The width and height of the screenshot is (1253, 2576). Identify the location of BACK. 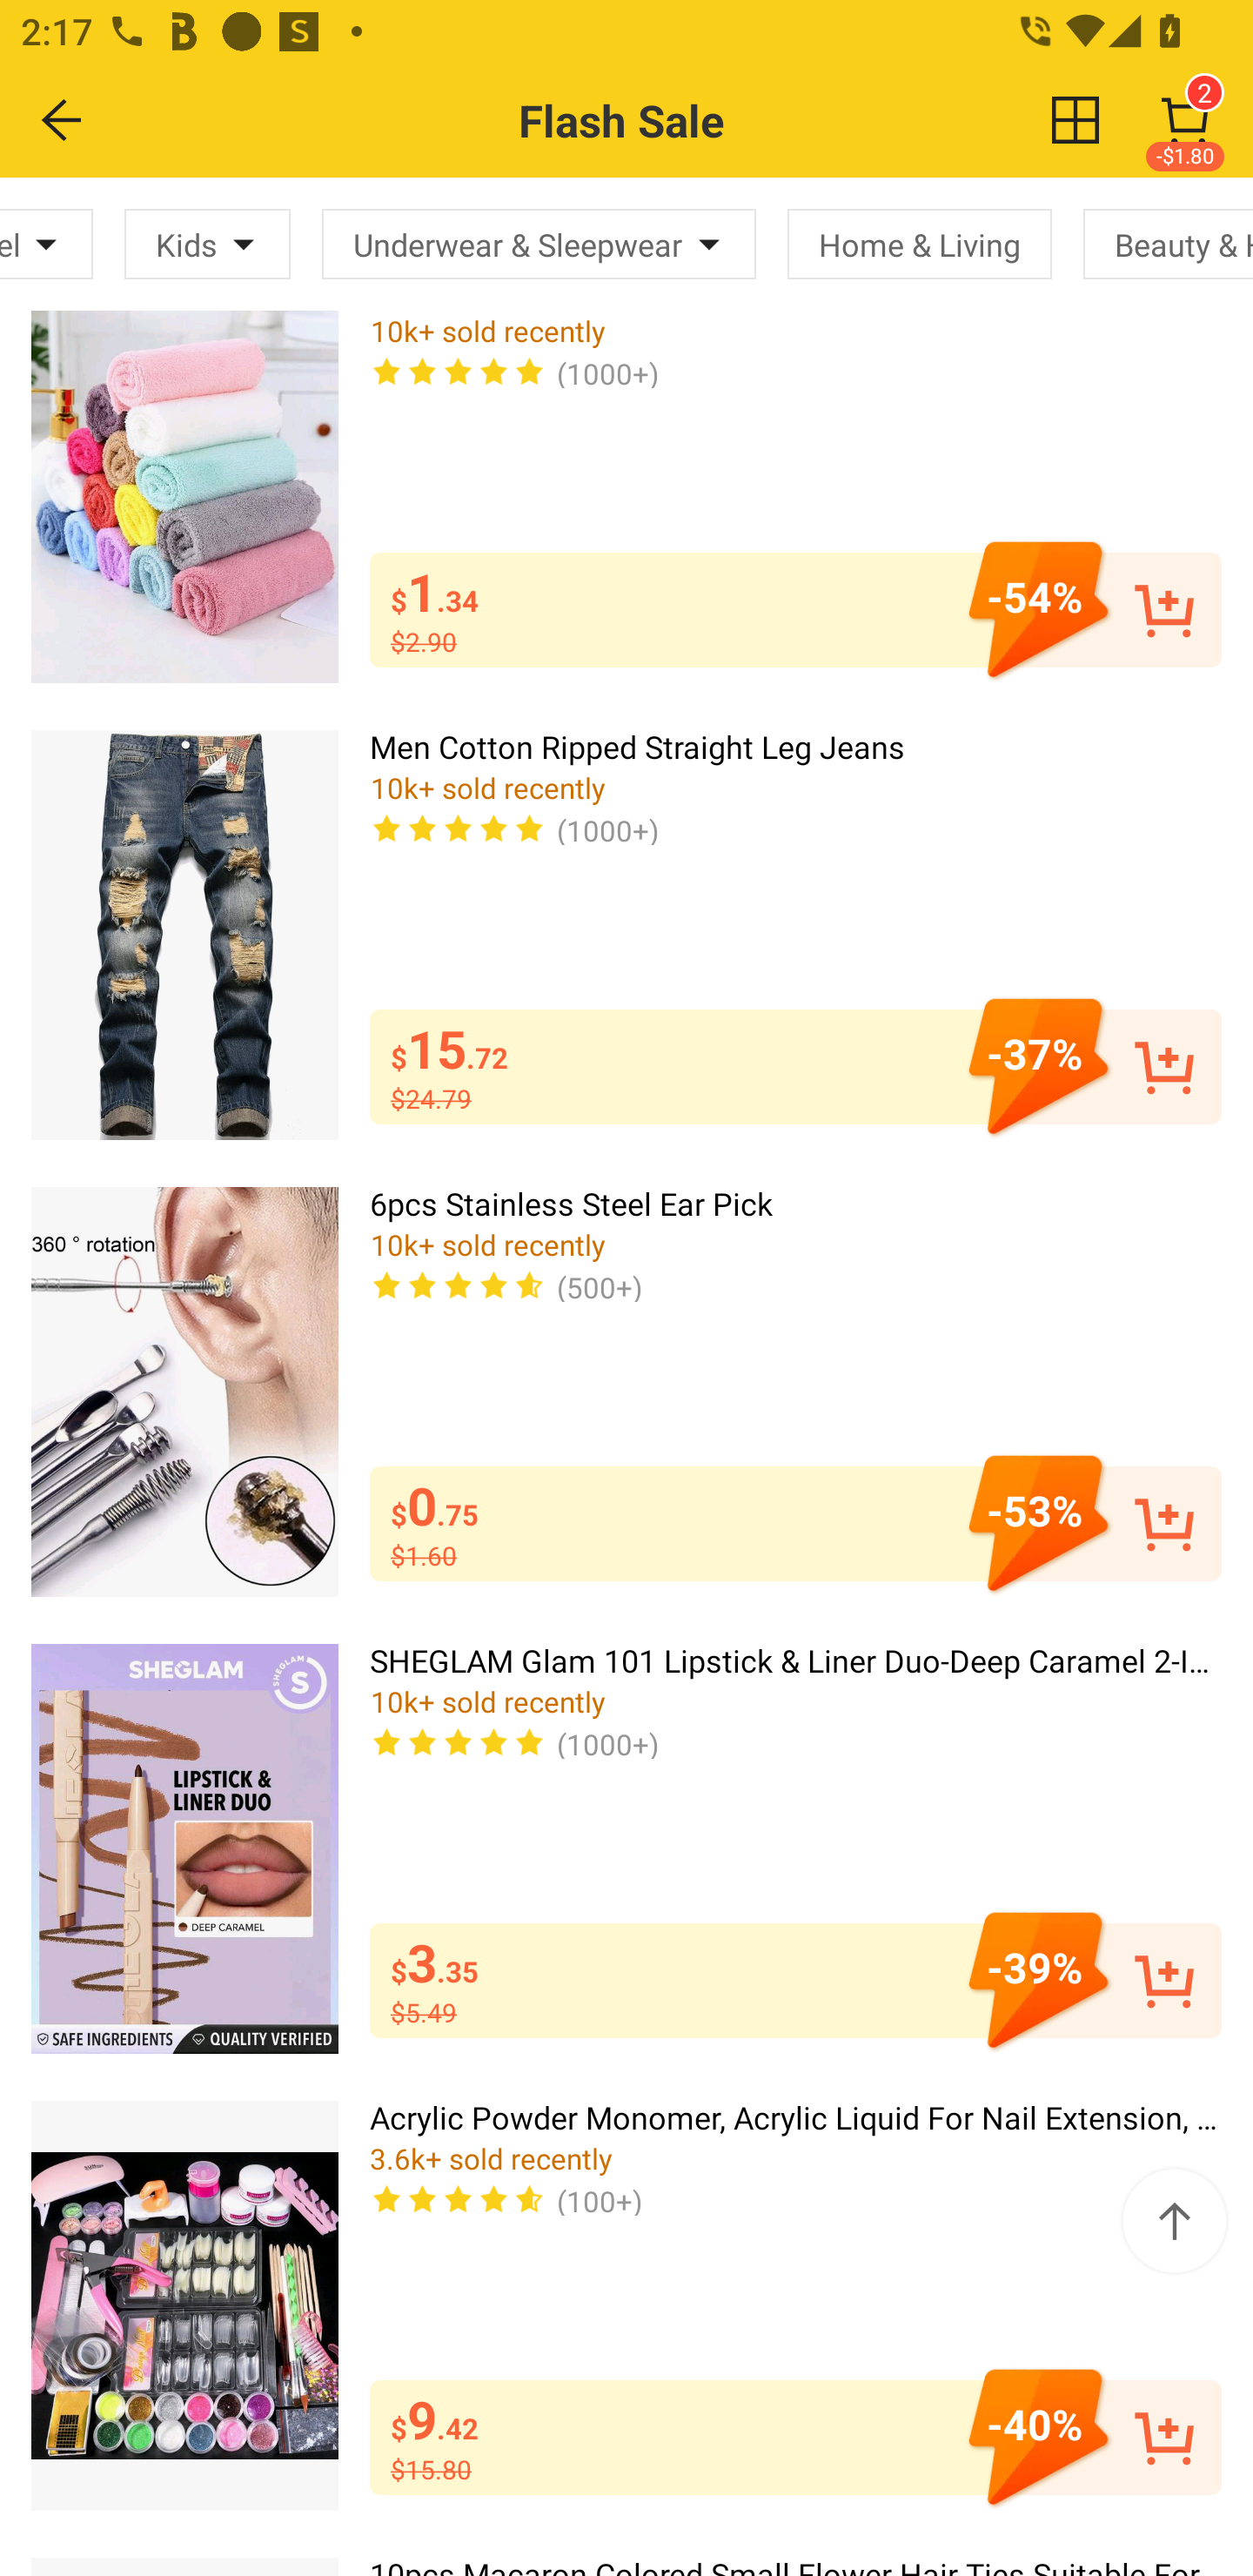
(63, 119).